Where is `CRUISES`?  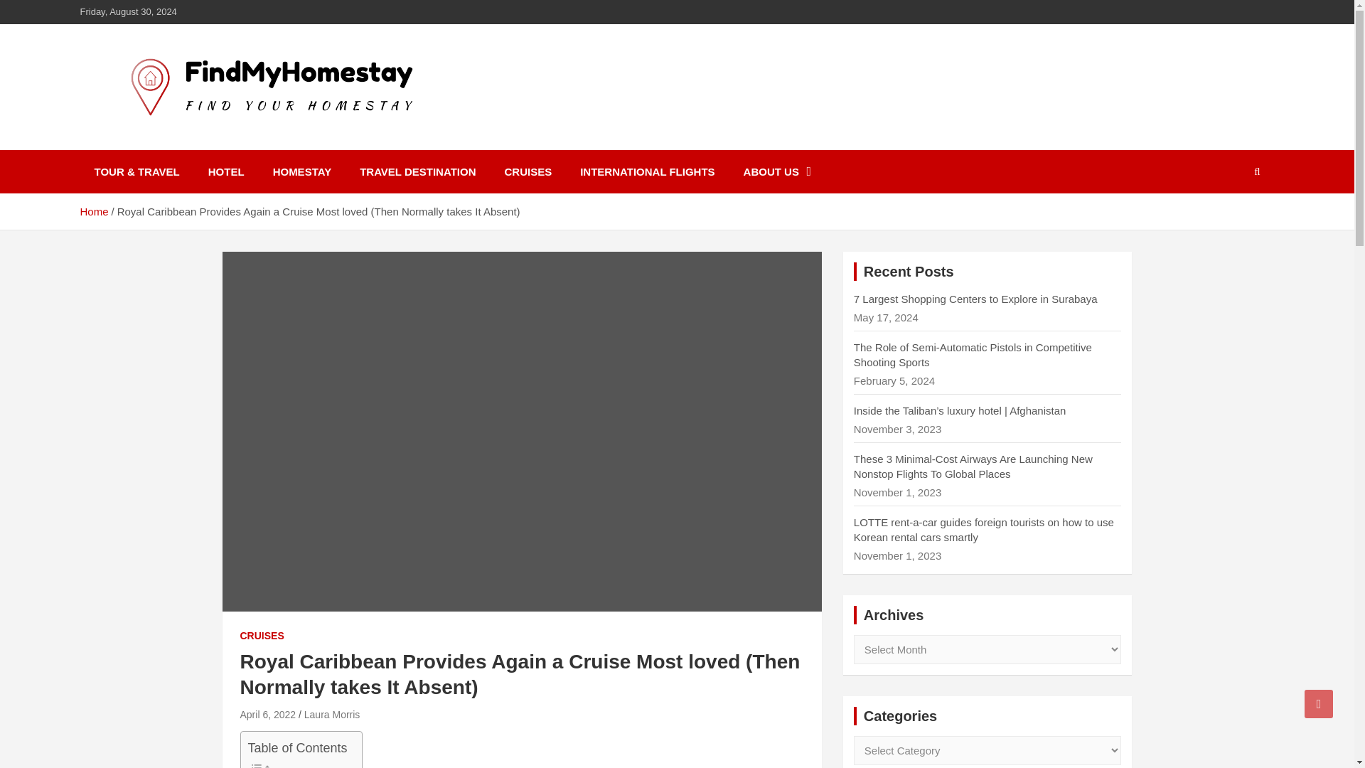 CRUISES is located at coordinates (262, 636).